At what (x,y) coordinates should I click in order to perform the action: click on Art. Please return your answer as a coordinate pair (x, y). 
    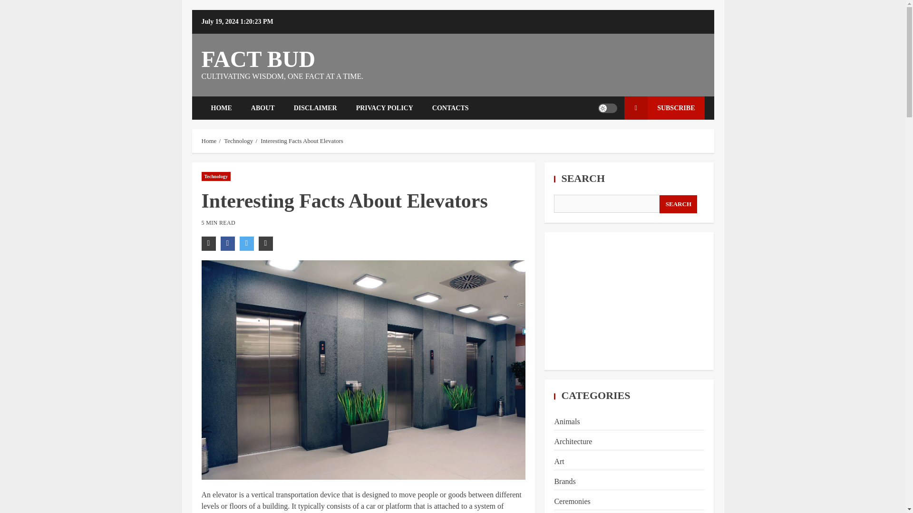
    Looking at the image, I should click on (559, 461).